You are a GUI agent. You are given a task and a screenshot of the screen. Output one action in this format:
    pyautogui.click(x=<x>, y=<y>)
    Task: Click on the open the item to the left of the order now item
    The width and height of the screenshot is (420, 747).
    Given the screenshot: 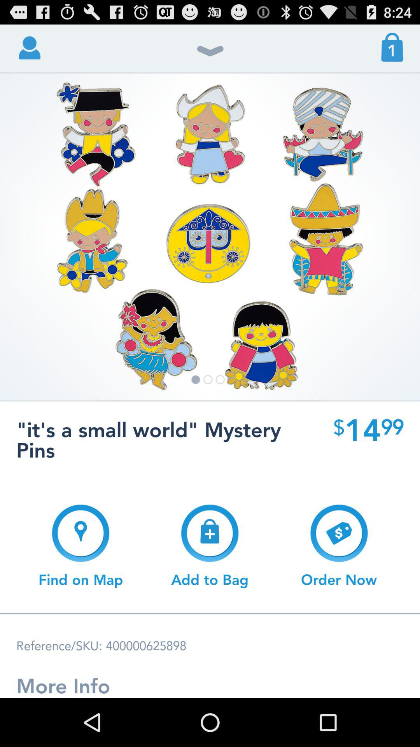 What is the action you would take?
    pyautogui.click(x=210, y=546)
    